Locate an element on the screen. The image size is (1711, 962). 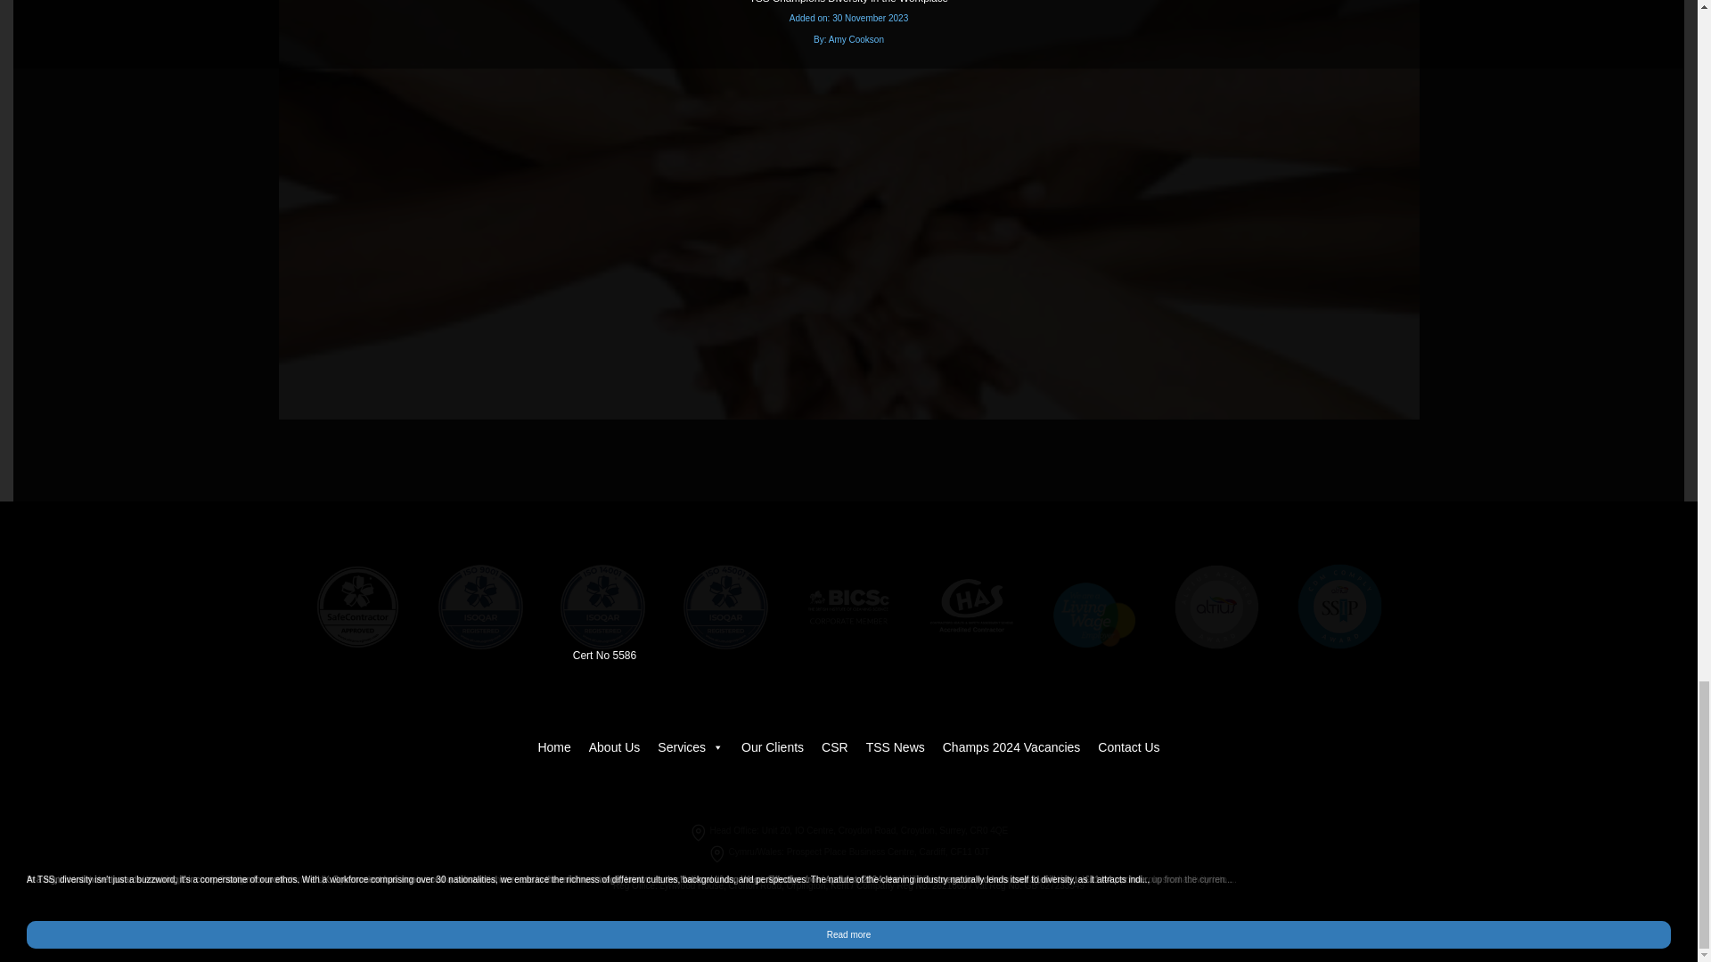
Read more is located at coordinates (848, 933).